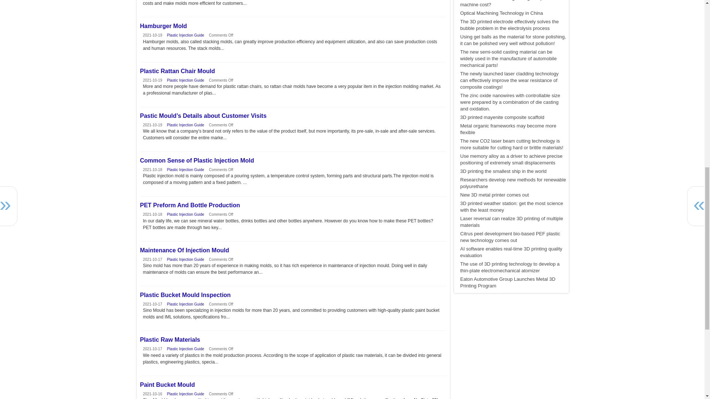 The width and height of the screenshot is (710, 399). What do you see at coordinates (293, 295) in the screenshot?
I see `Plastic Bucket Mould Inspection` at bounding box center [293, 295].